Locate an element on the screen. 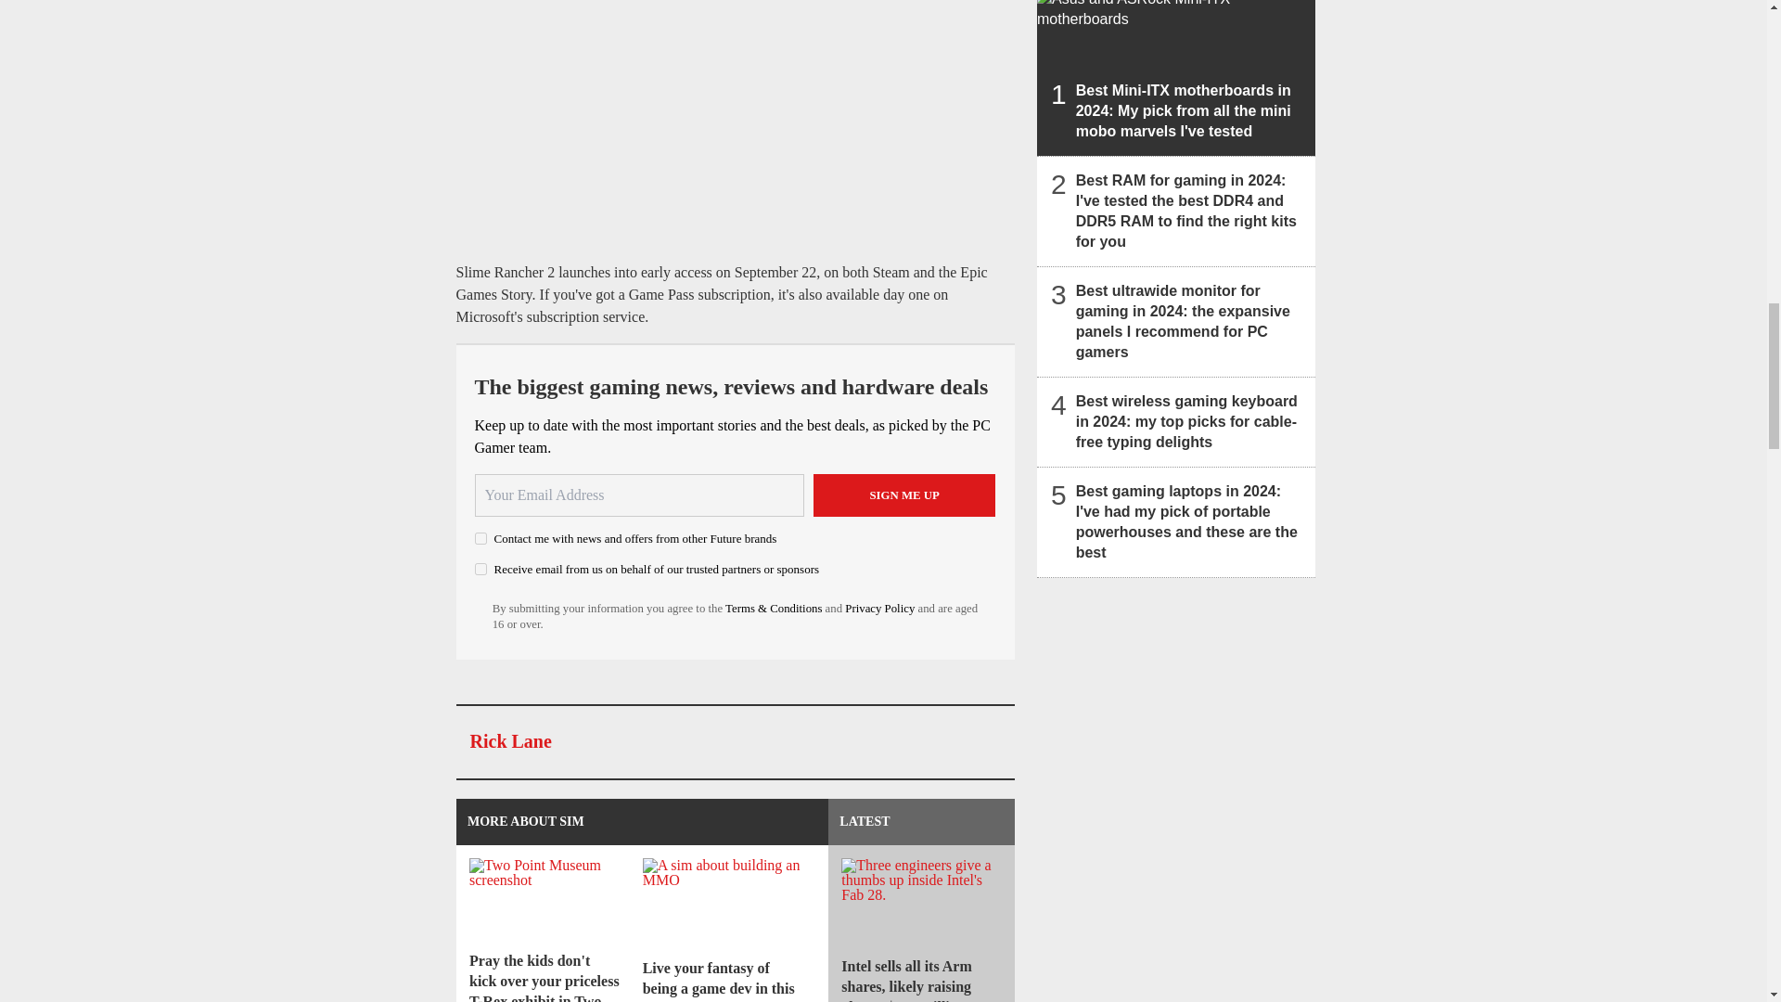 This screenshot has height=1002, width=1781. on is located at coordinates (480, 568).